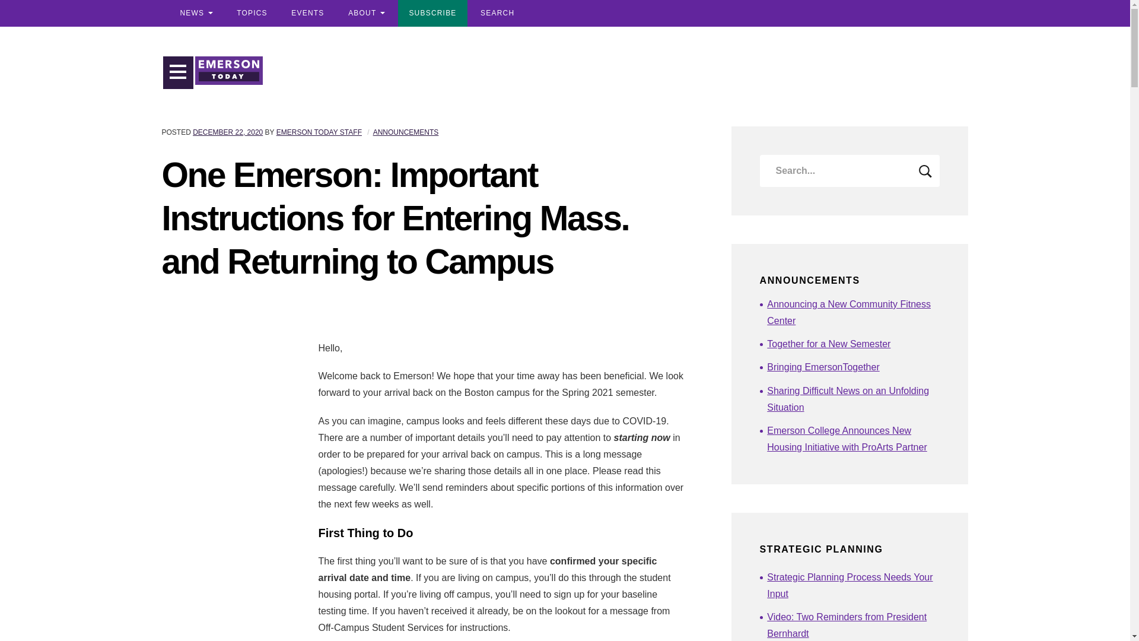 The width and height of the screenshot is (1139, 641). What do you see at coordinates (497, 13) in the screenshot?
I see `SEARCH` at bounding box center [497, 13].